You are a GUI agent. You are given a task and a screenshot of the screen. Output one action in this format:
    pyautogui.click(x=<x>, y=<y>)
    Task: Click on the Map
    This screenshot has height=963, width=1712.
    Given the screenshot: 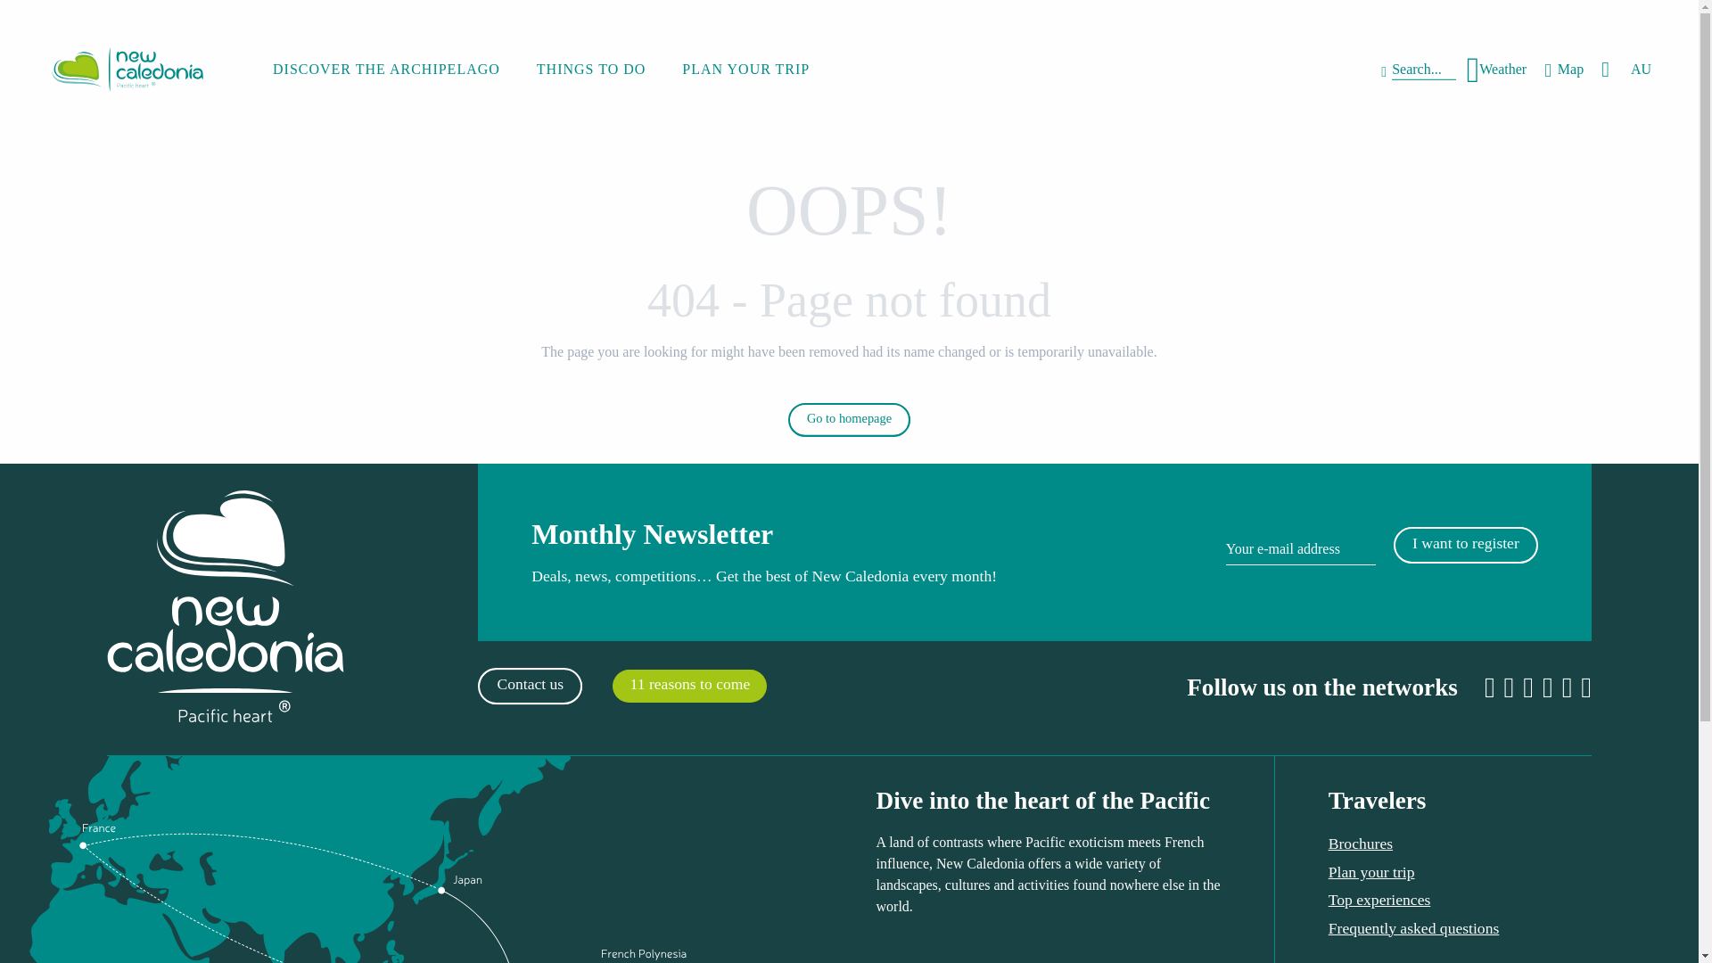 What is the action you would take?
    pyautogui.click(x=1329, y=552)
    